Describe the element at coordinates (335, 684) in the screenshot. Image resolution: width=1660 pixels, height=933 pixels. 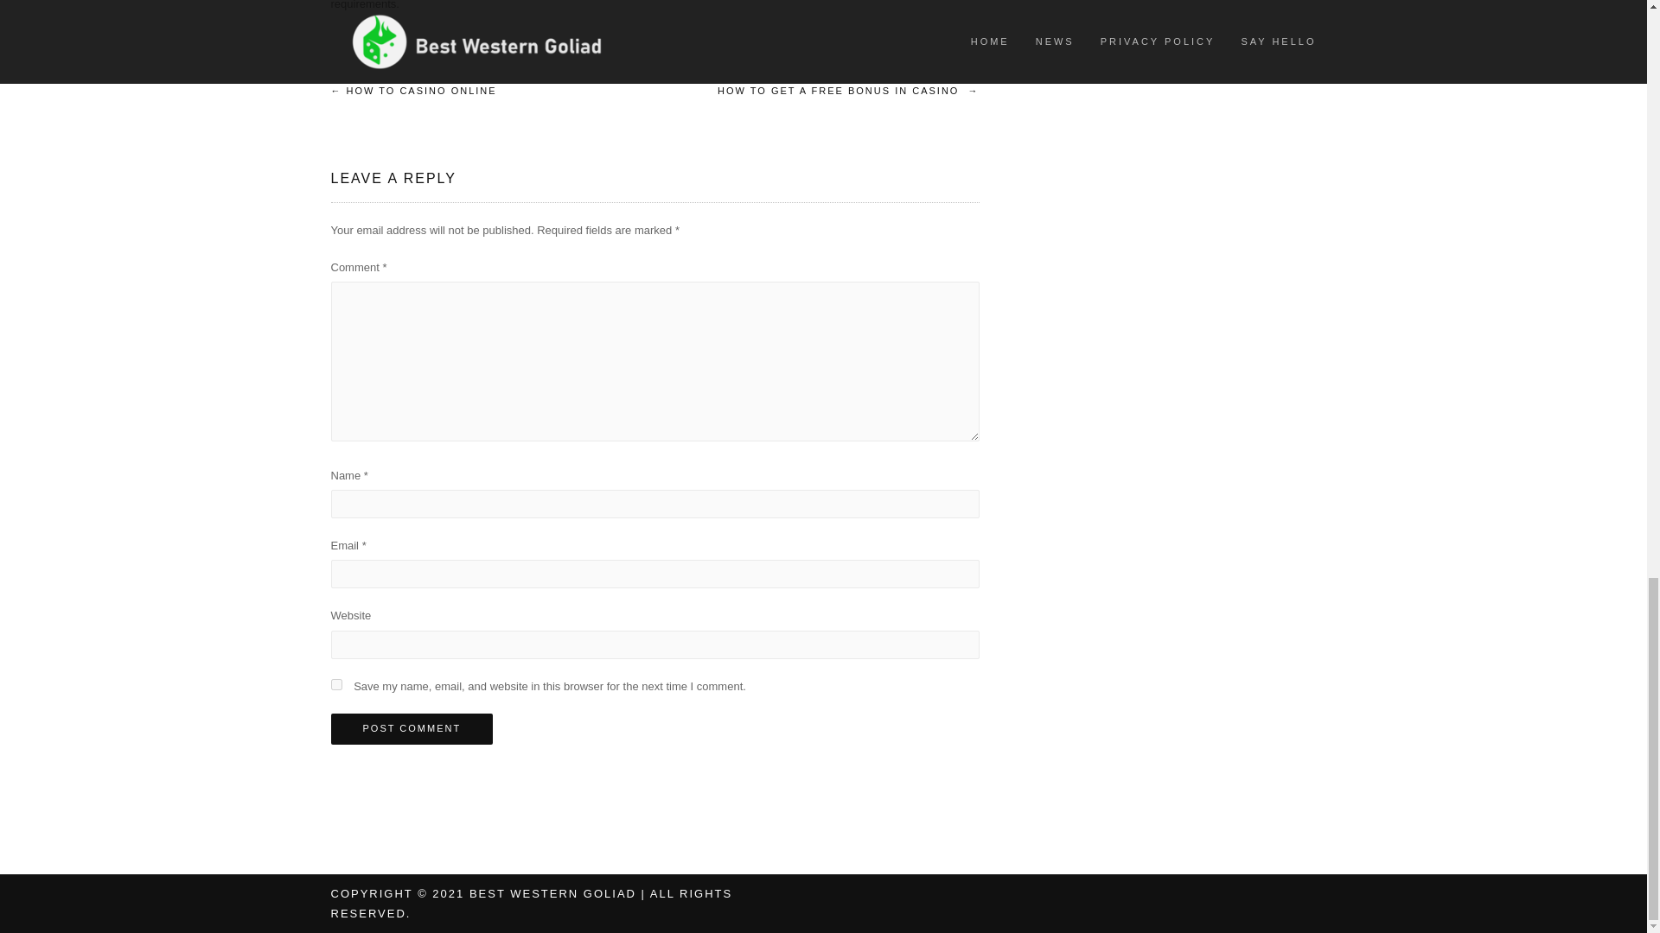
I see `yes` at that location.